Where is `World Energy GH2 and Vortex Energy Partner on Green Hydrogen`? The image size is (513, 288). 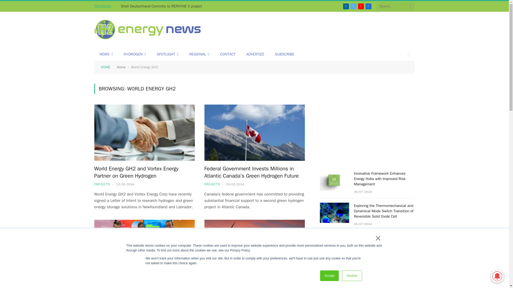
World Energy GH2 and Vortex Energy Partner on Green Hydrogen is located at coordinates (144, 133).